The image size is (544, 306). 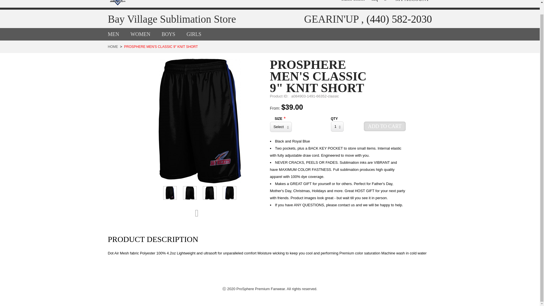 What do you see at coordinates (199, 34) in the screenshot?
I see `GIRLS` at bounding box center [199, 34].